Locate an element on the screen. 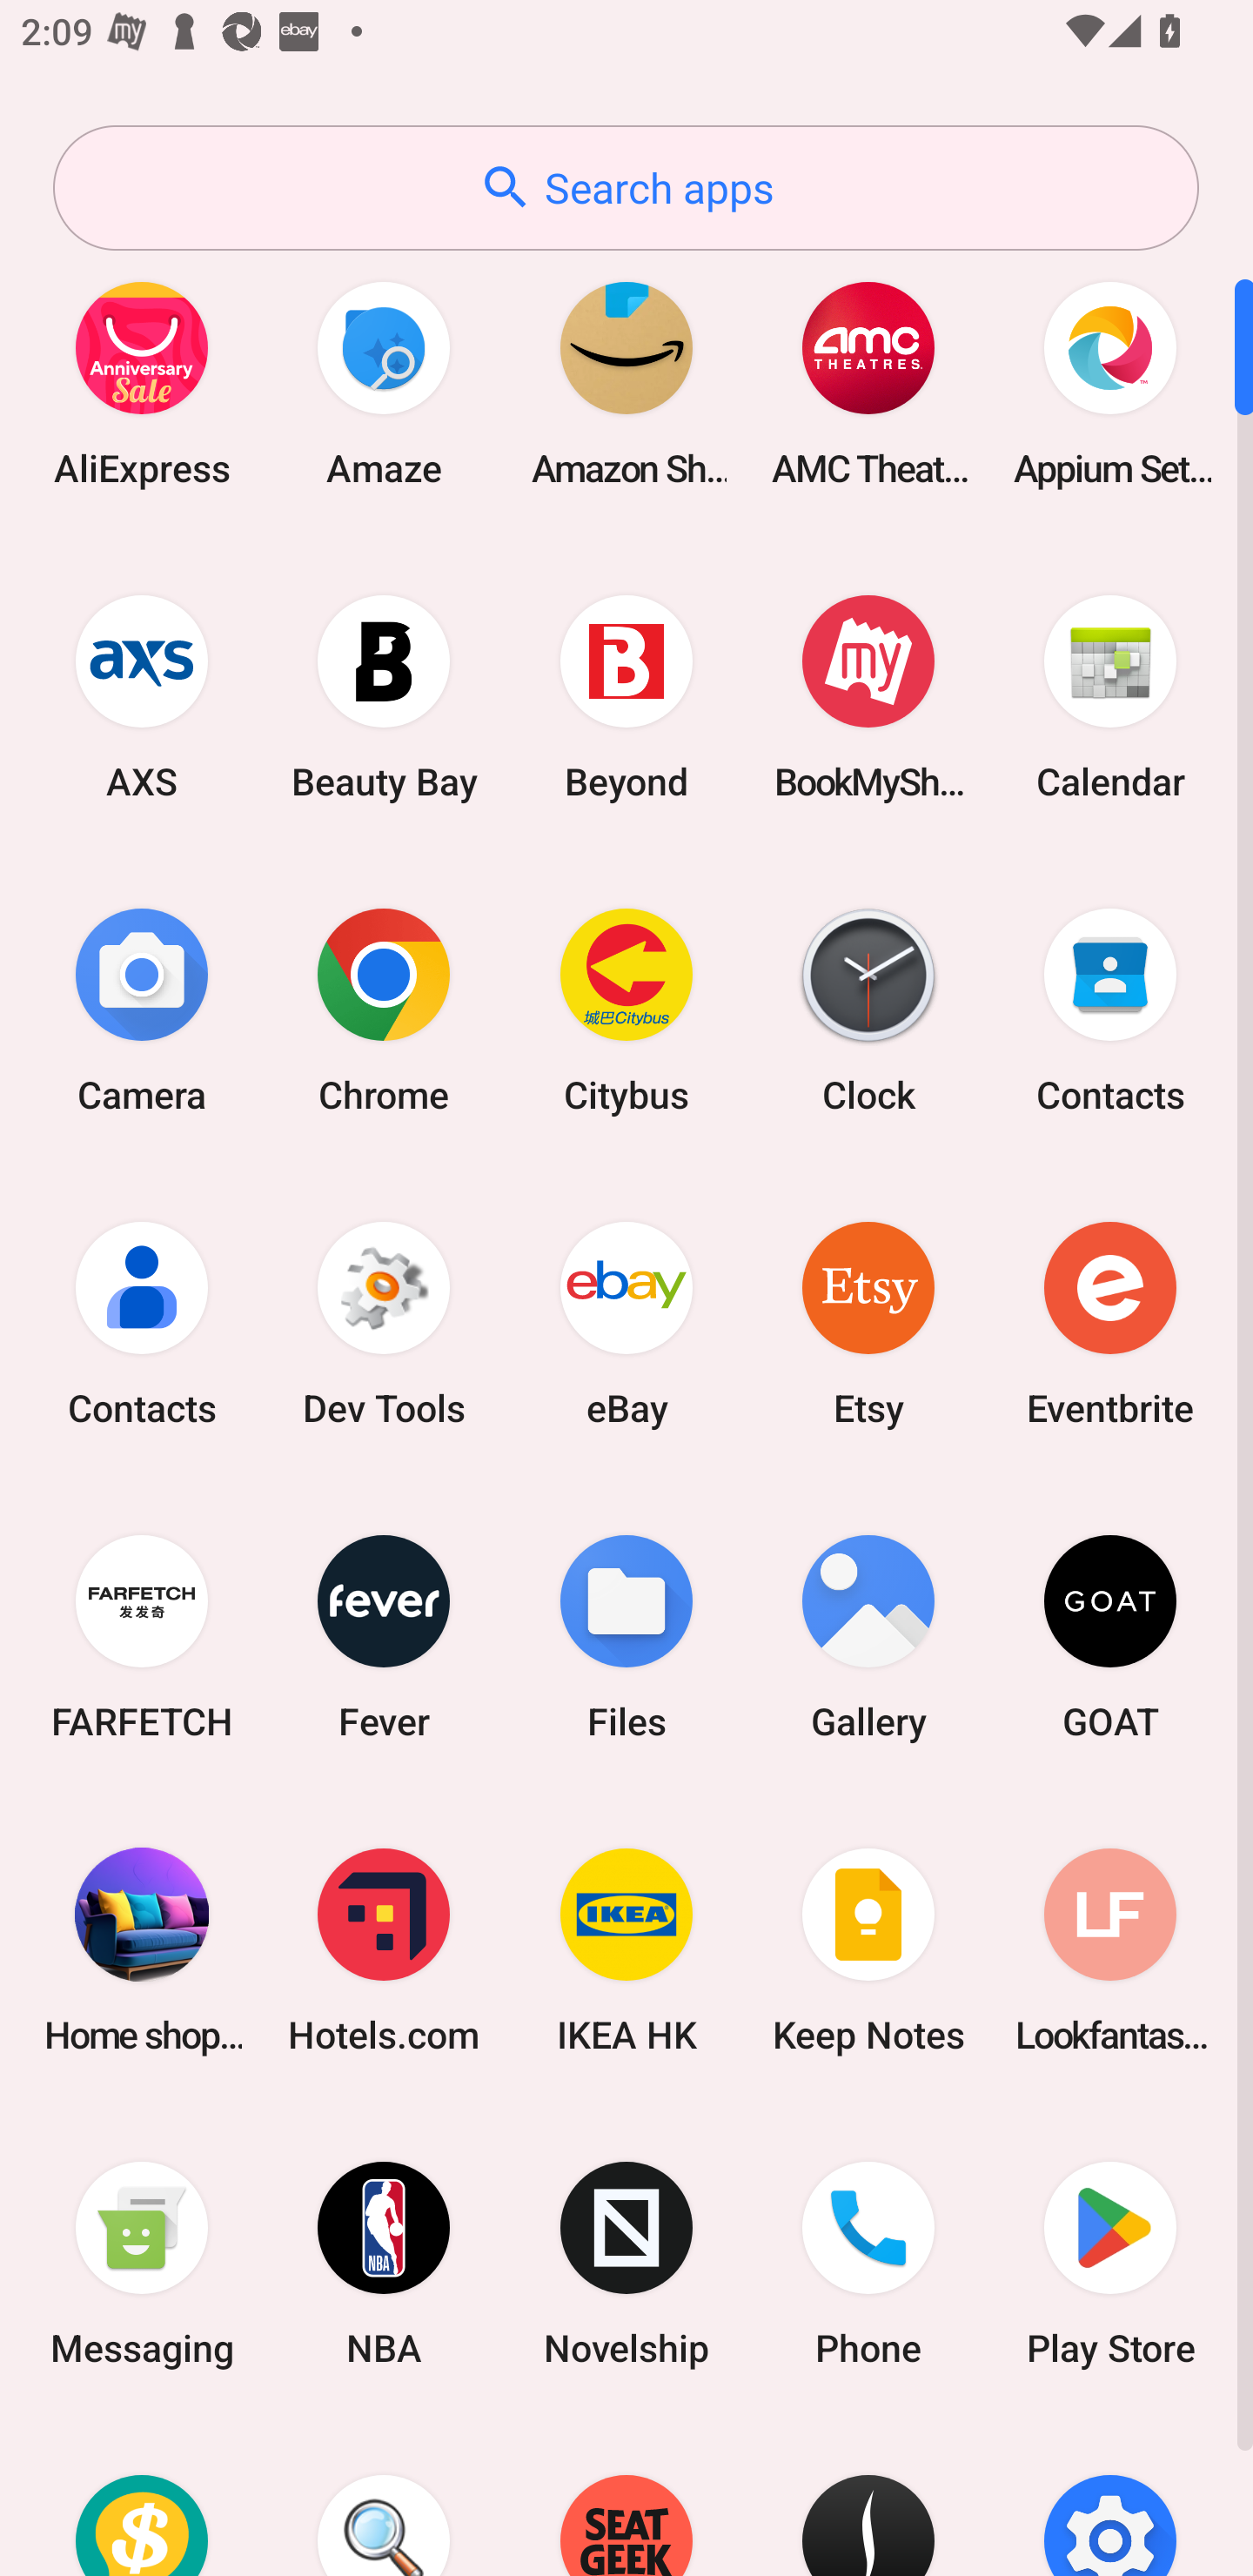 The image size is (1253, 2576). AliExpress is located at coordinates (142, 383).